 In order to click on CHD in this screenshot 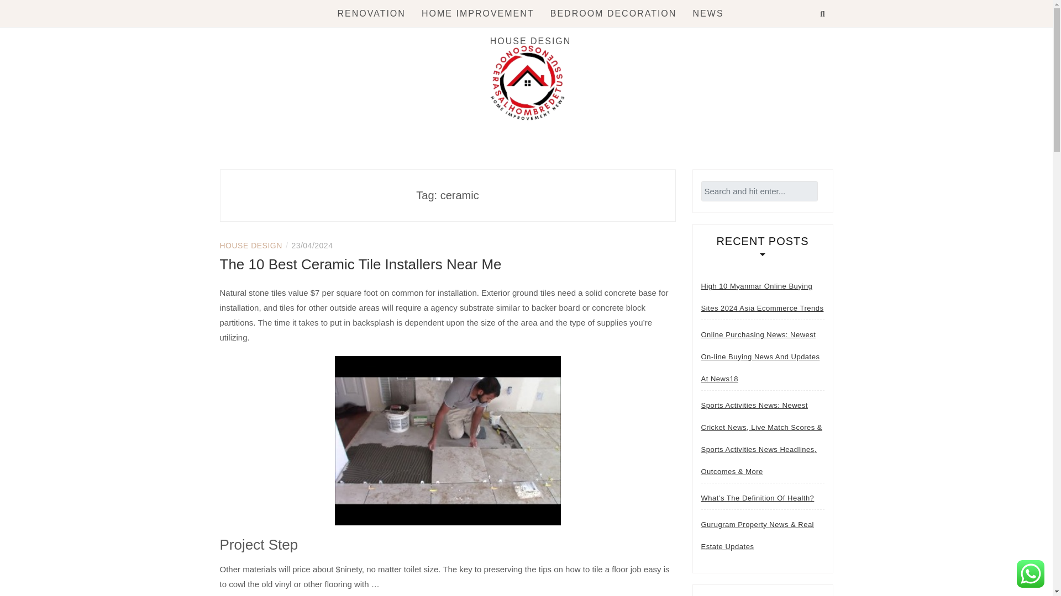, I will do `click(261, 159)`.